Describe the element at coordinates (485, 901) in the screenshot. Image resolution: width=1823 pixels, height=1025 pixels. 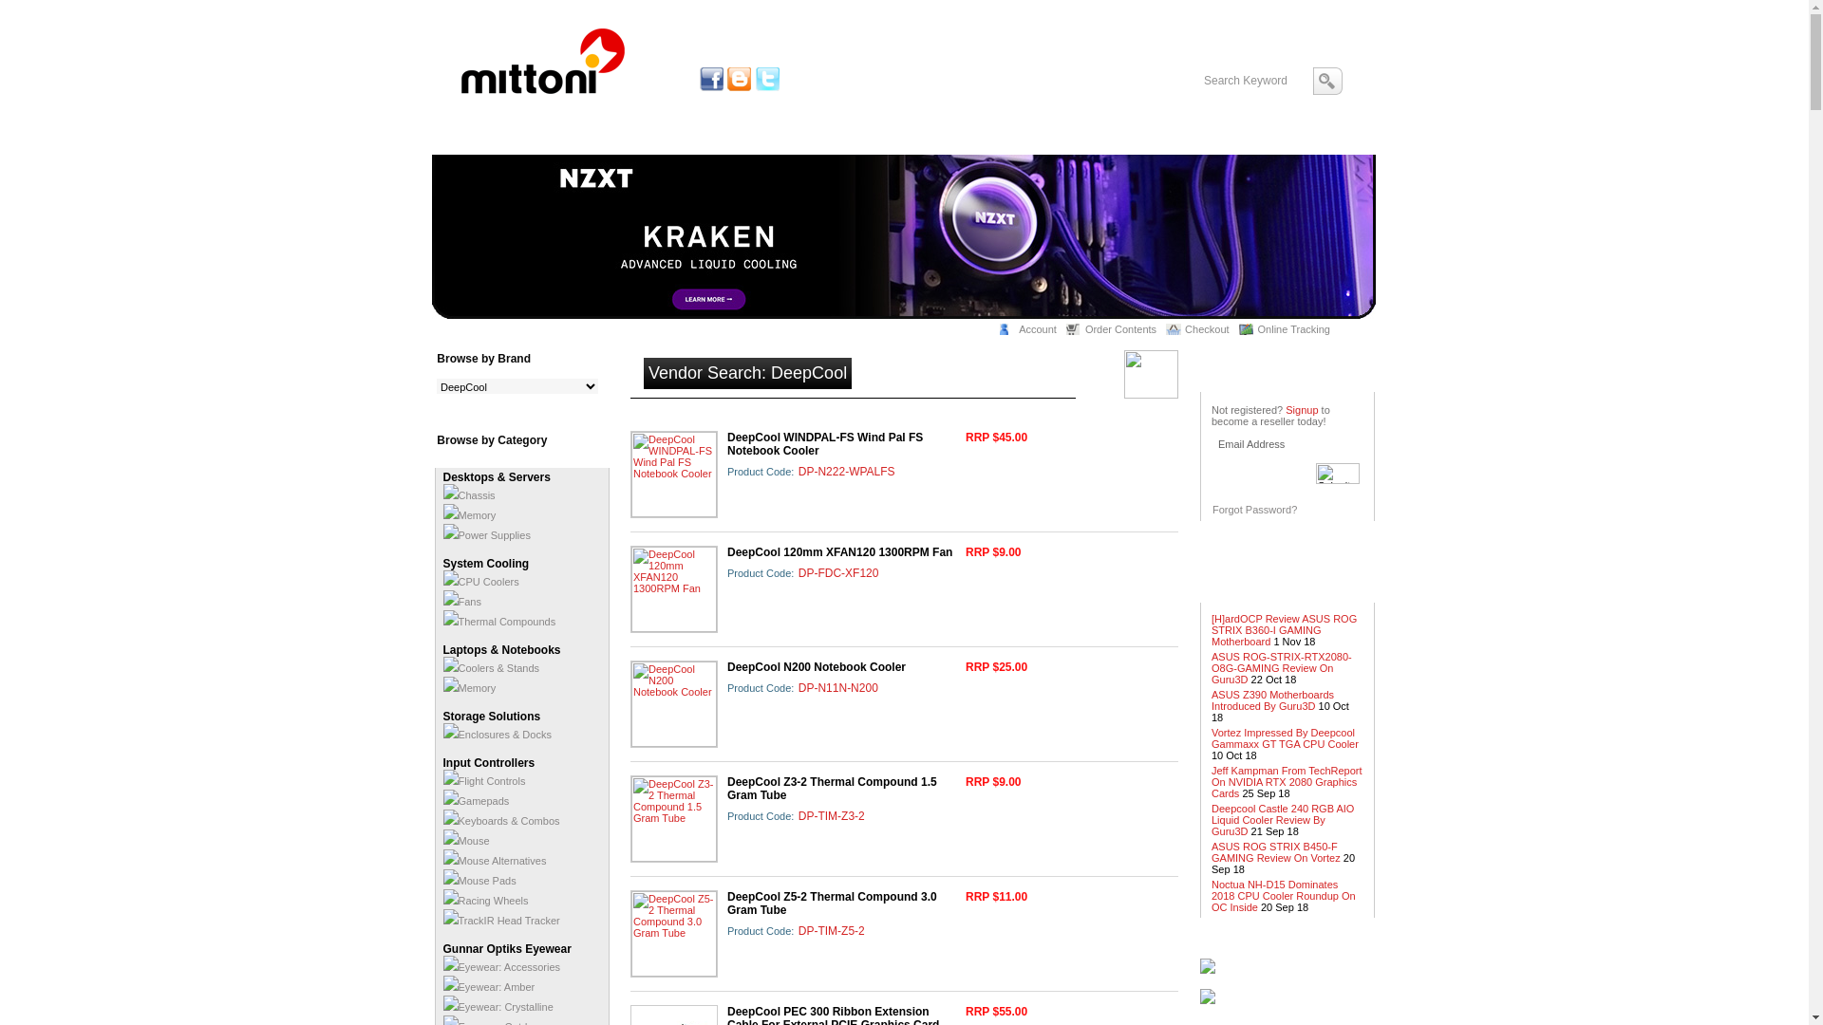
I see `Racing Wheels` at that location.